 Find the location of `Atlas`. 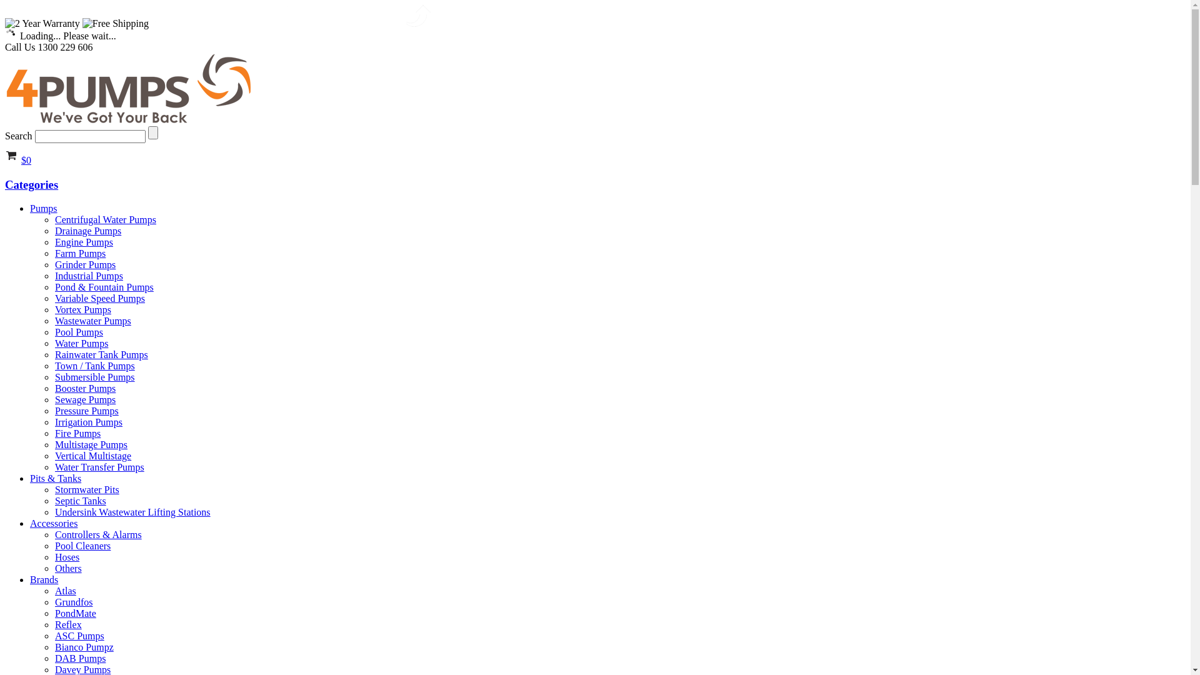

Atlas is located at coordinates (66, 591).